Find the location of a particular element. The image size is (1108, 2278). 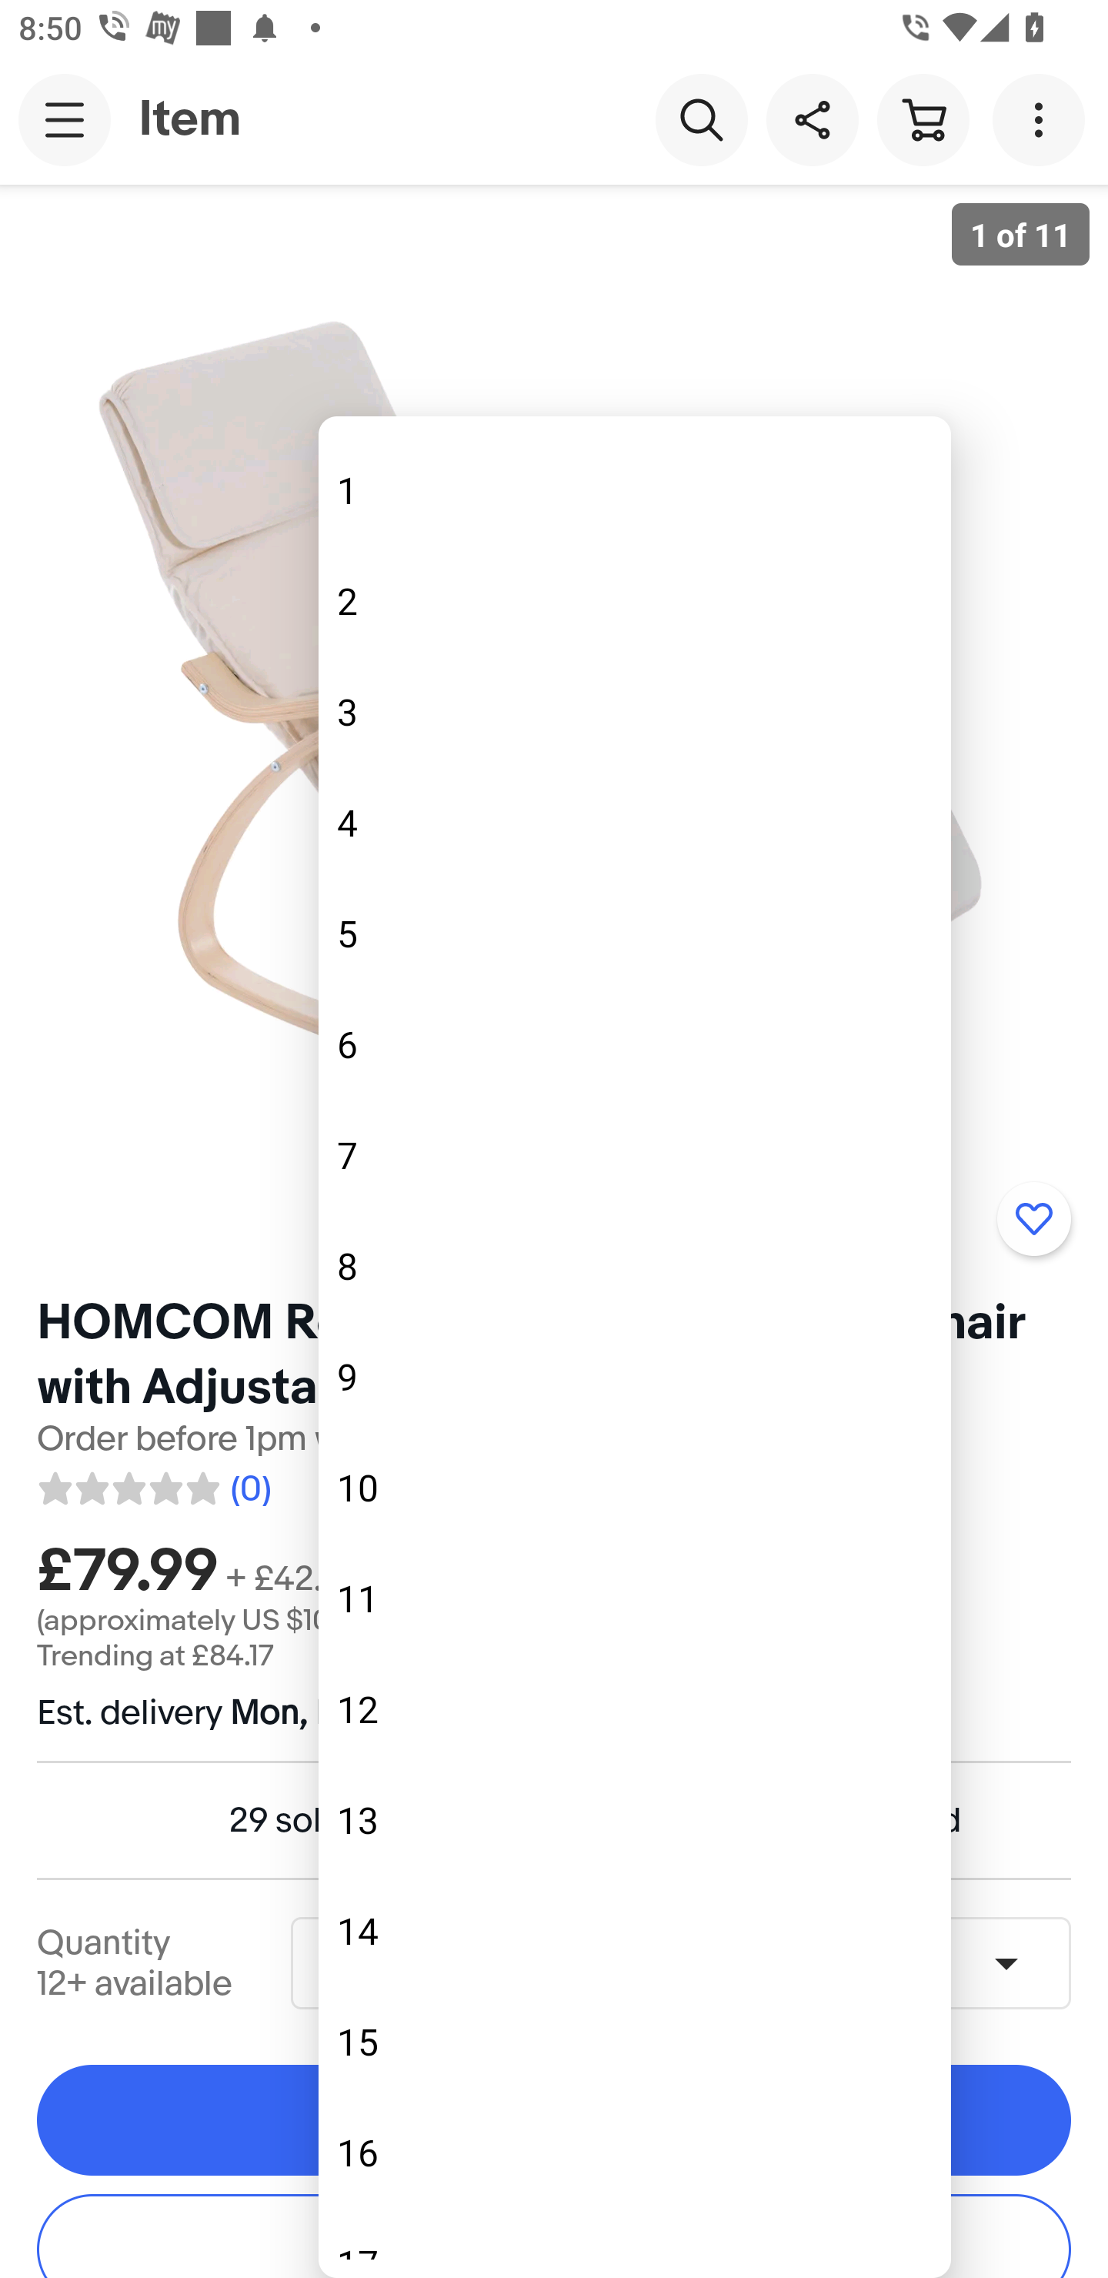

2 is located at coordinates (634, 601).